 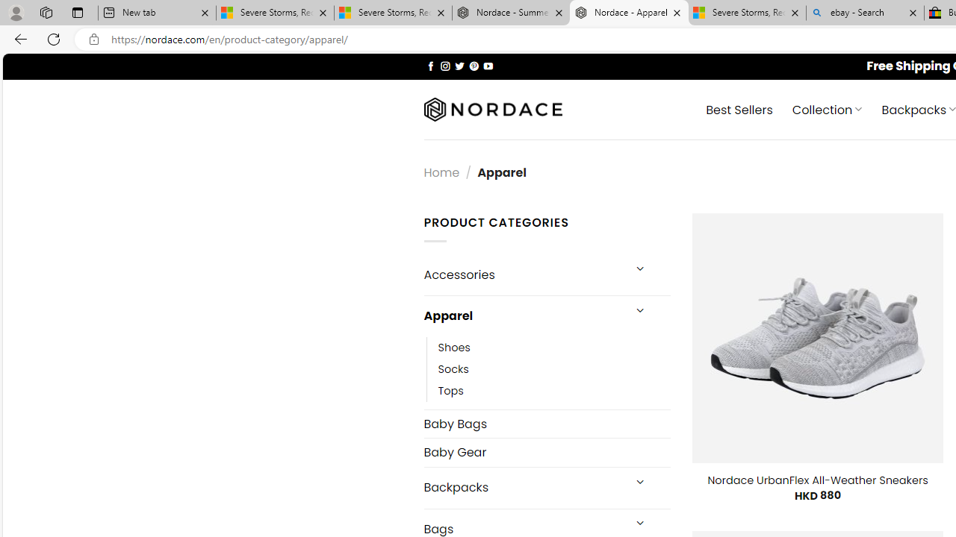 What do you see at coordinates (454, 347) in the screenshot?
I see `Shoes` at bounding box center [454, 347].